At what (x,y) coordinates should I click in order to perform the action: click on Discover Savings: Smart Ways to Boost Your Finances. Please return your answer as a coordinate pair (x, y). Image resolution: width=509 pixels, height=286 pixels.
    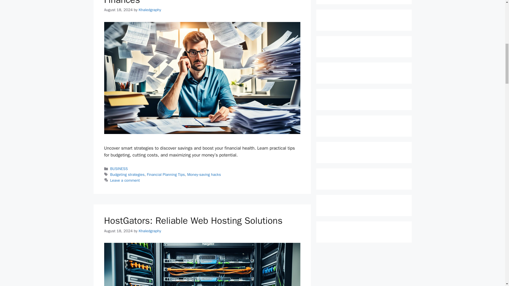
    Looking at the image, I should click on (194, 3).